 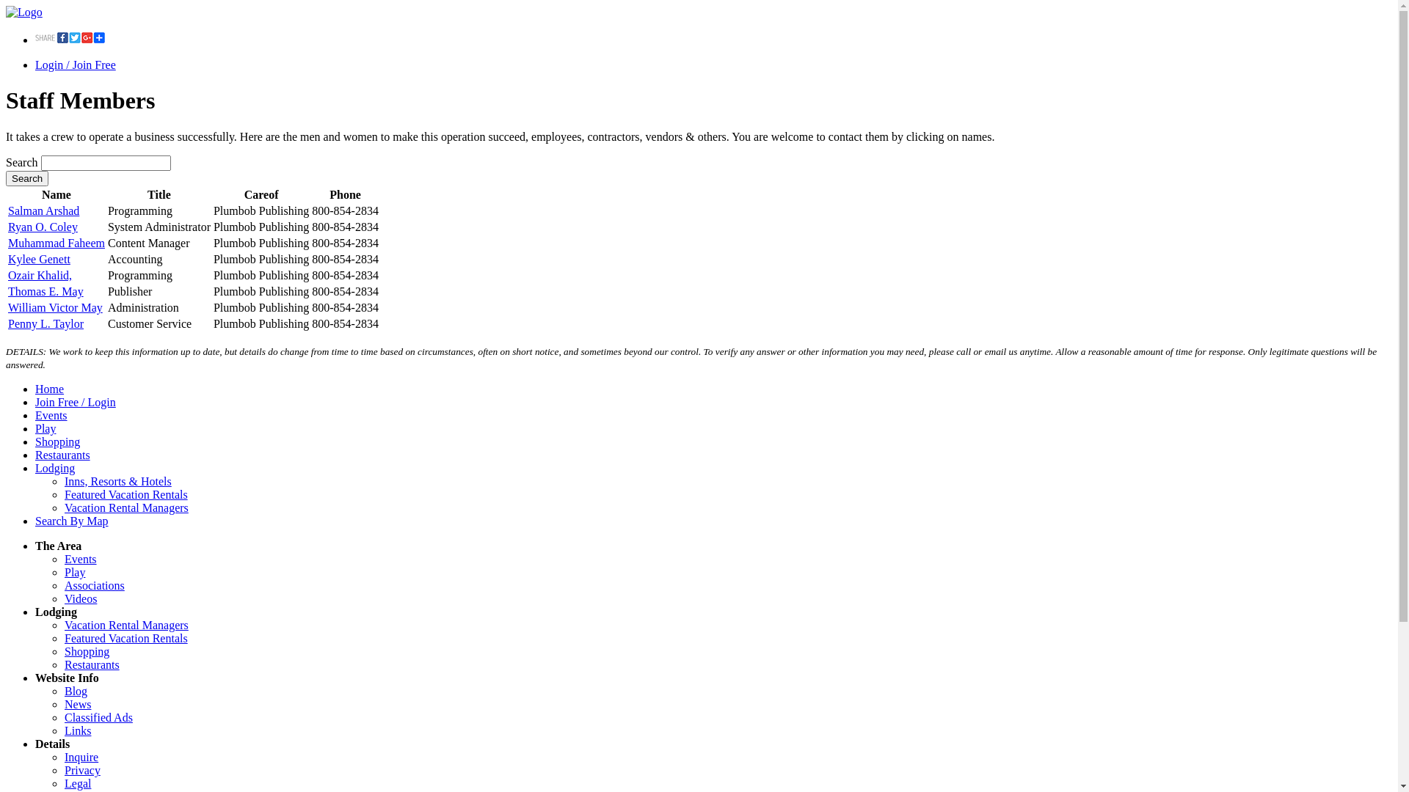 I want to click on Blog, so click(x=76, y=691).